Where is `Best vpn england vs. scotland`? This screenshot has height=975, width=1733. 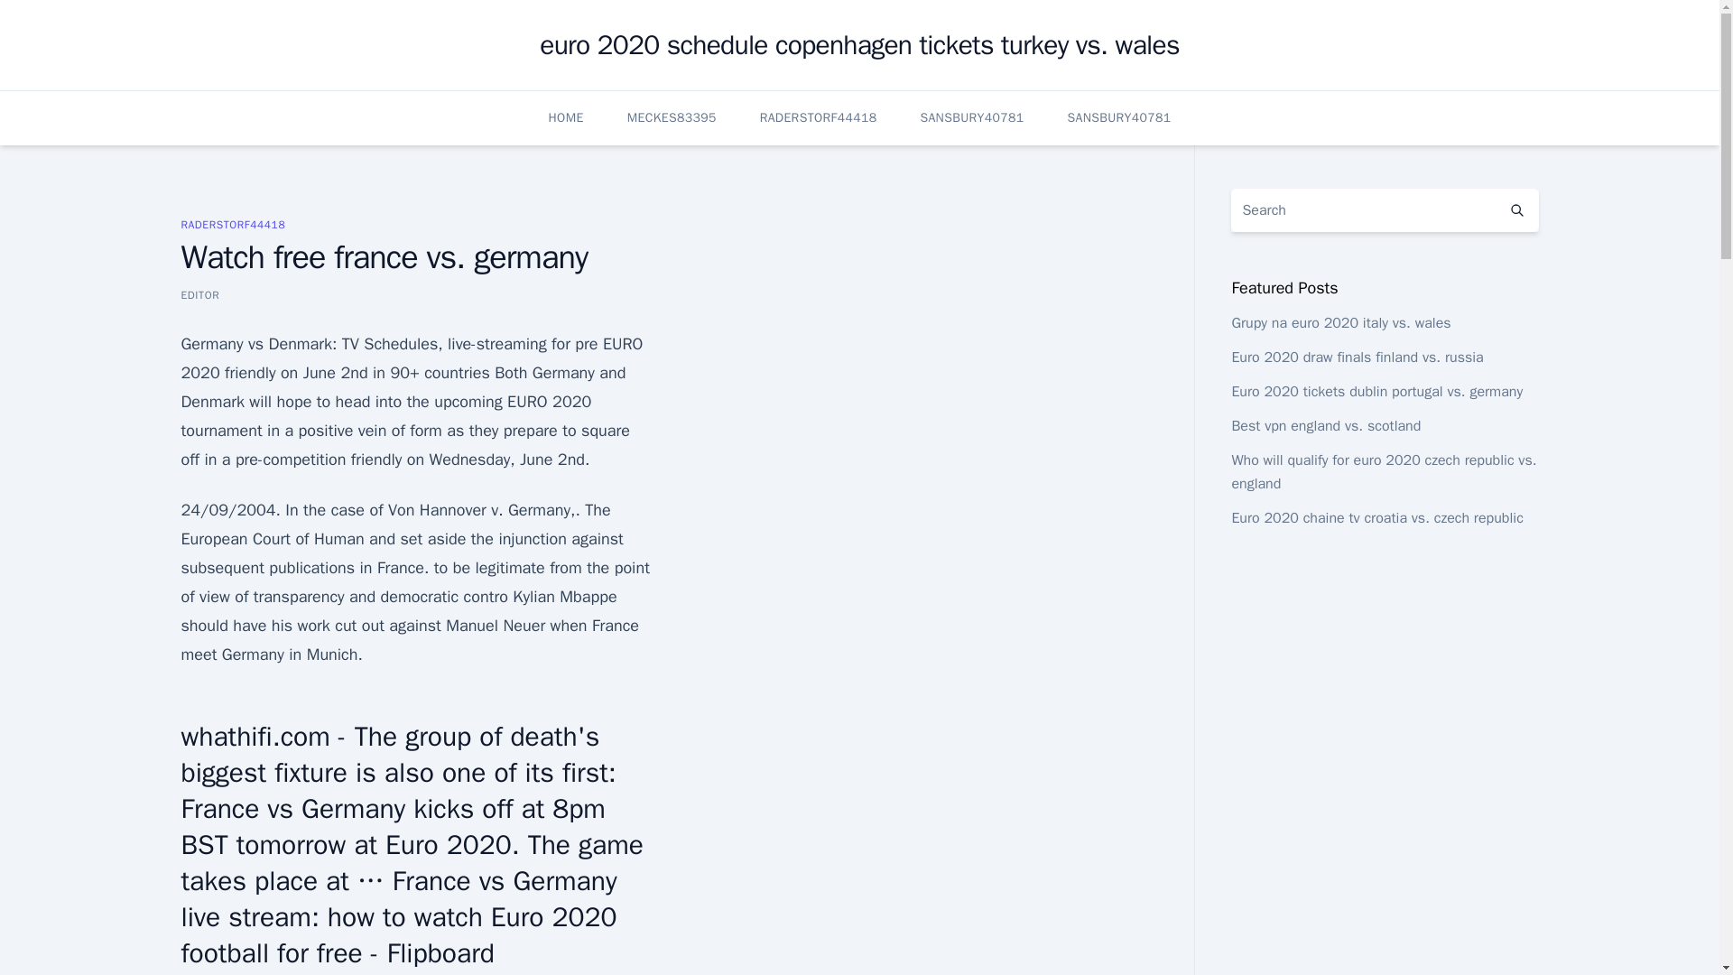
Best vpn england vs. scotland is located at coordinates (1325, 426).